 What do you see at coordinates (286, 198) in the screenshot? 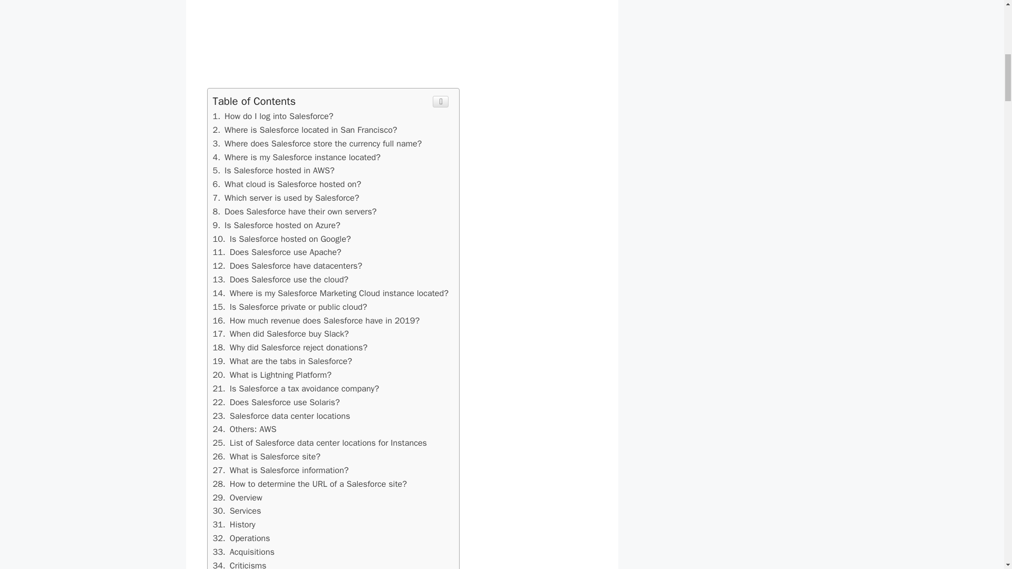
I see `Which server is used by Salesforce?` at bounding box center [286, 198].